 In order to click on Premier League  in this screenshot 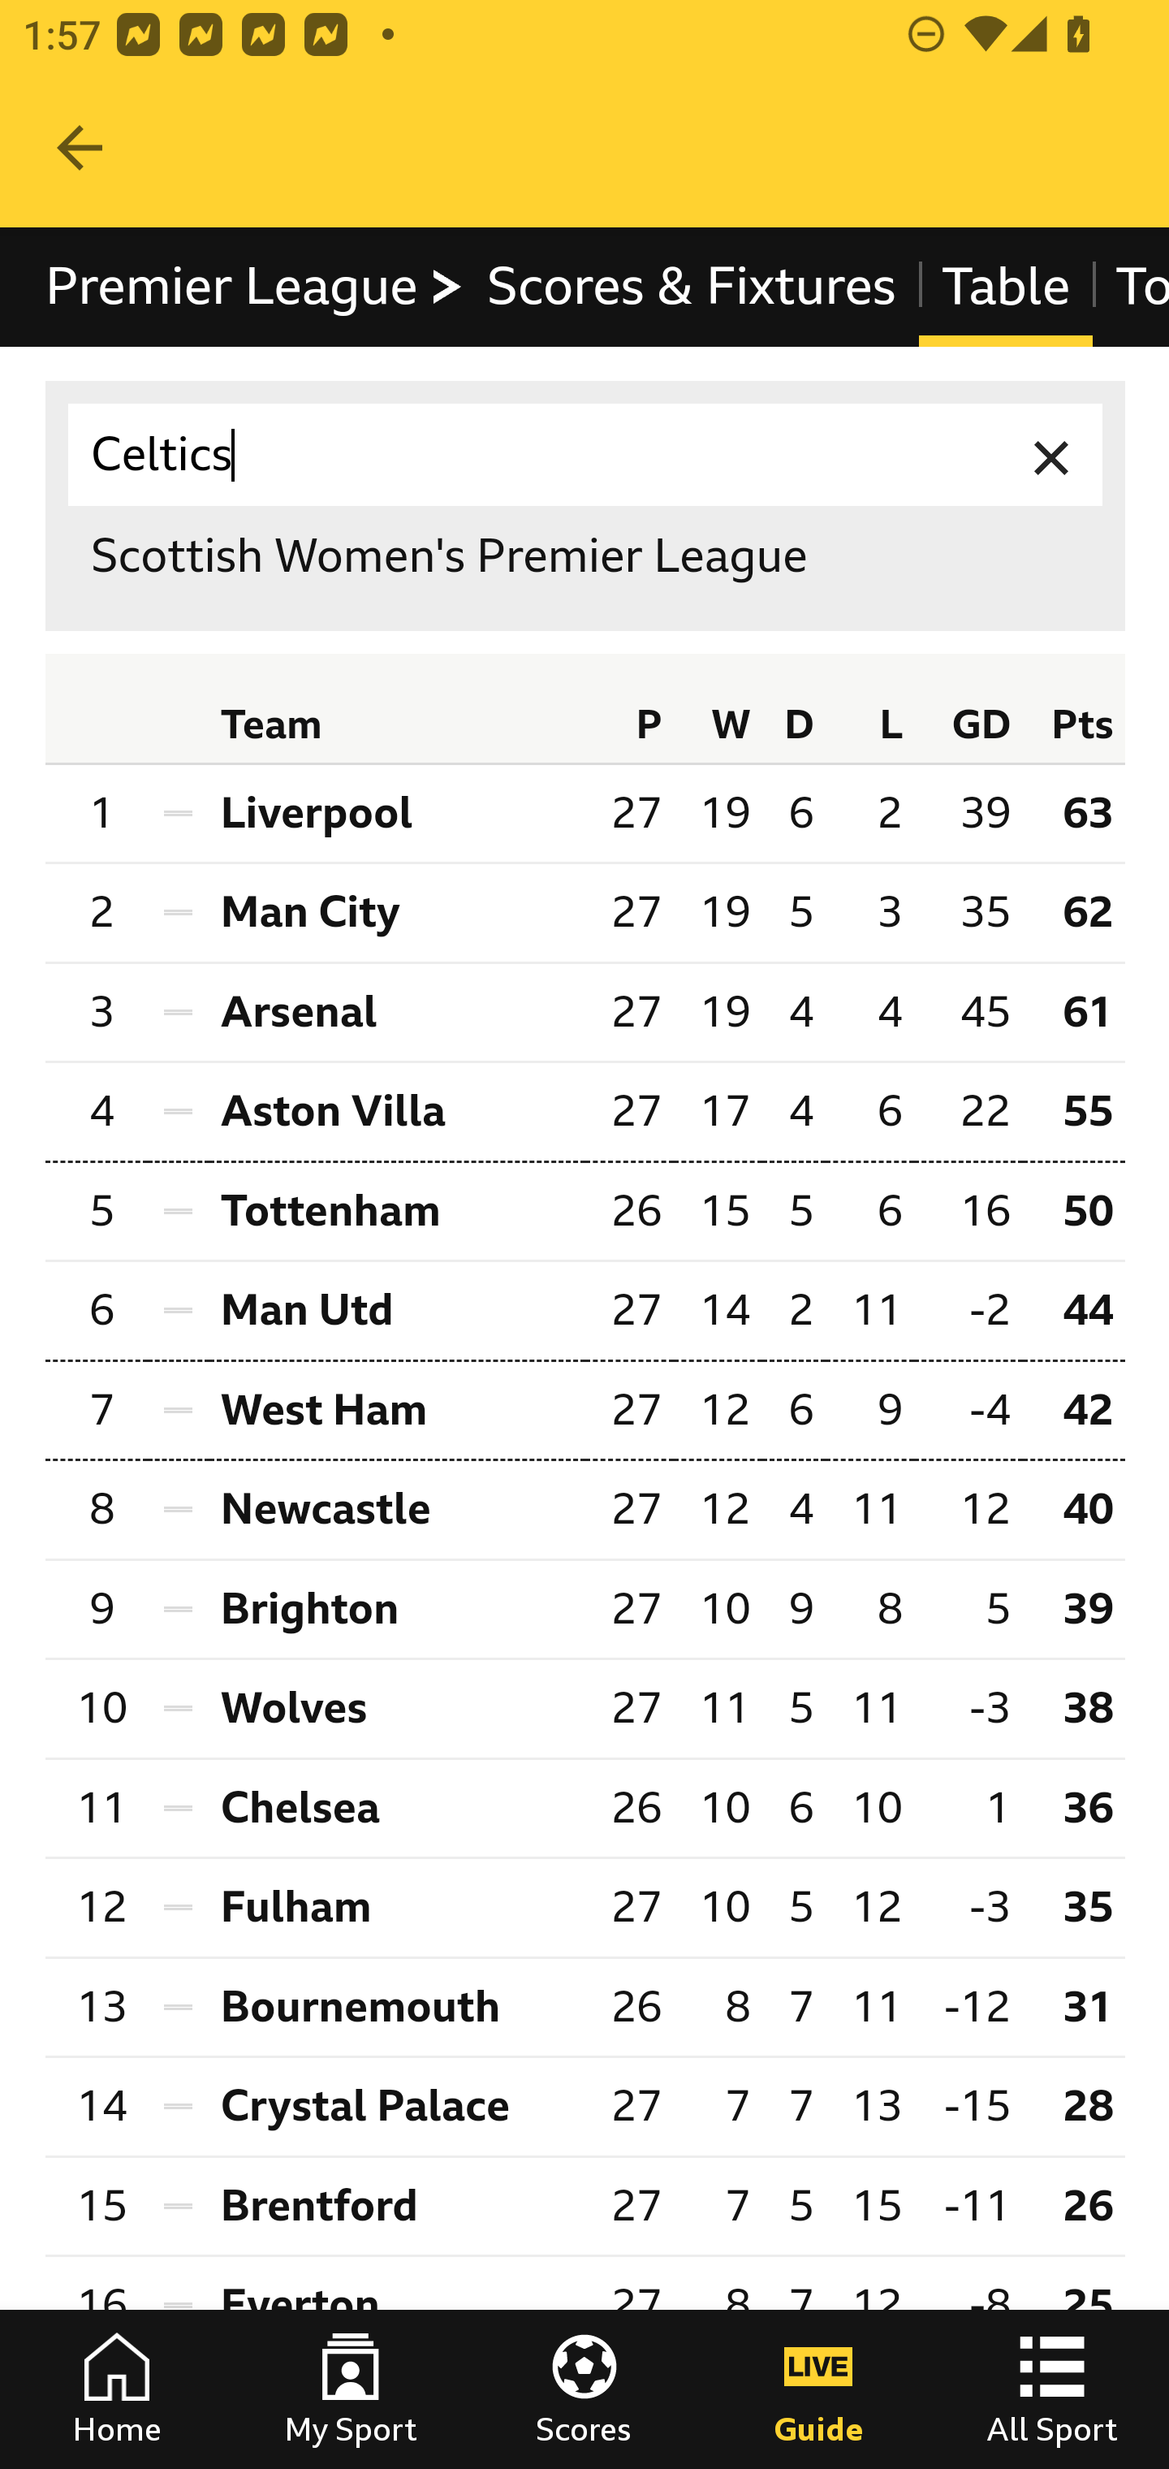, I will do `click(256, 286)`.